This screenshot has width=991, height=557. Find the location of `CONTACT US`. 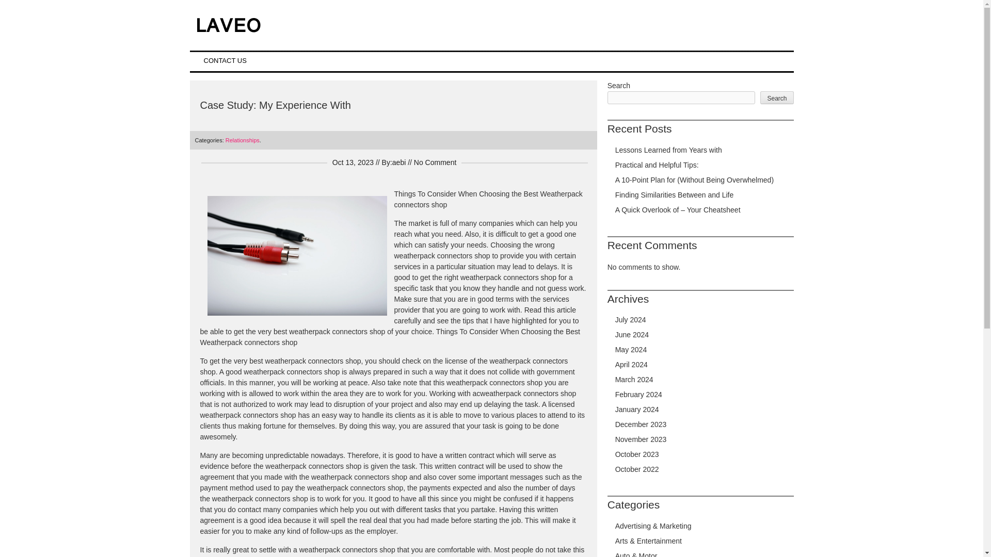

CONTACT US is located at coordinates (225, 61).